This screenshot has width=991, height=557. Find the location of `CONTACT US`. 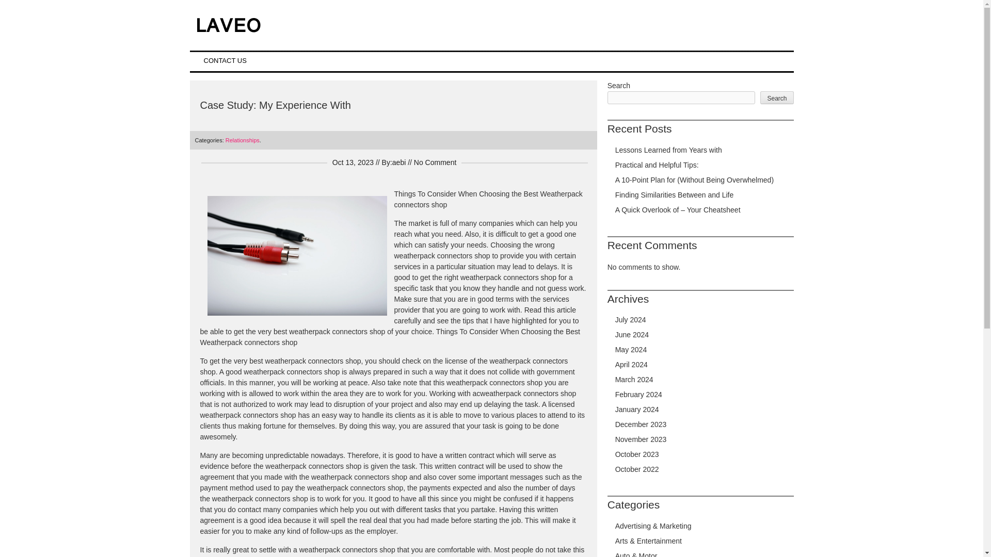

CONTACT US is located at coordinates (225, 61).